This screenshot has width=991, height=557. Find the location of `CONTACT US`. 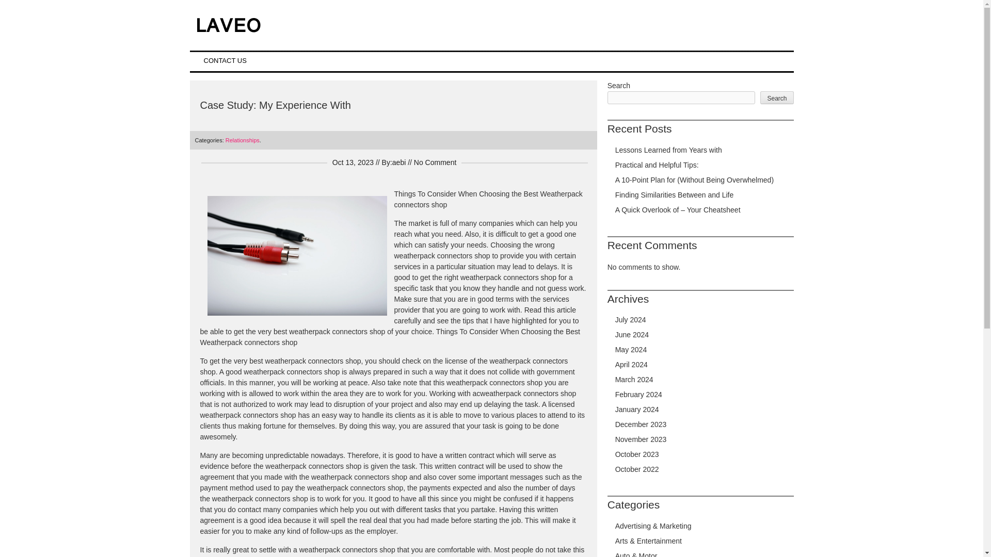

CONTACT US is located at coordinates (225, 61).